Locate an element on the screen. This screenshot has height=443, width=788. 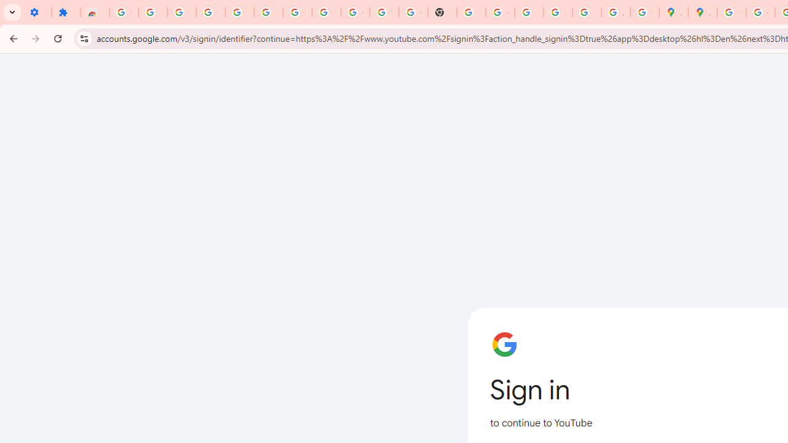
Delete photos & videos - Computer - Google Photos Help is located at coordinates (211, 12).